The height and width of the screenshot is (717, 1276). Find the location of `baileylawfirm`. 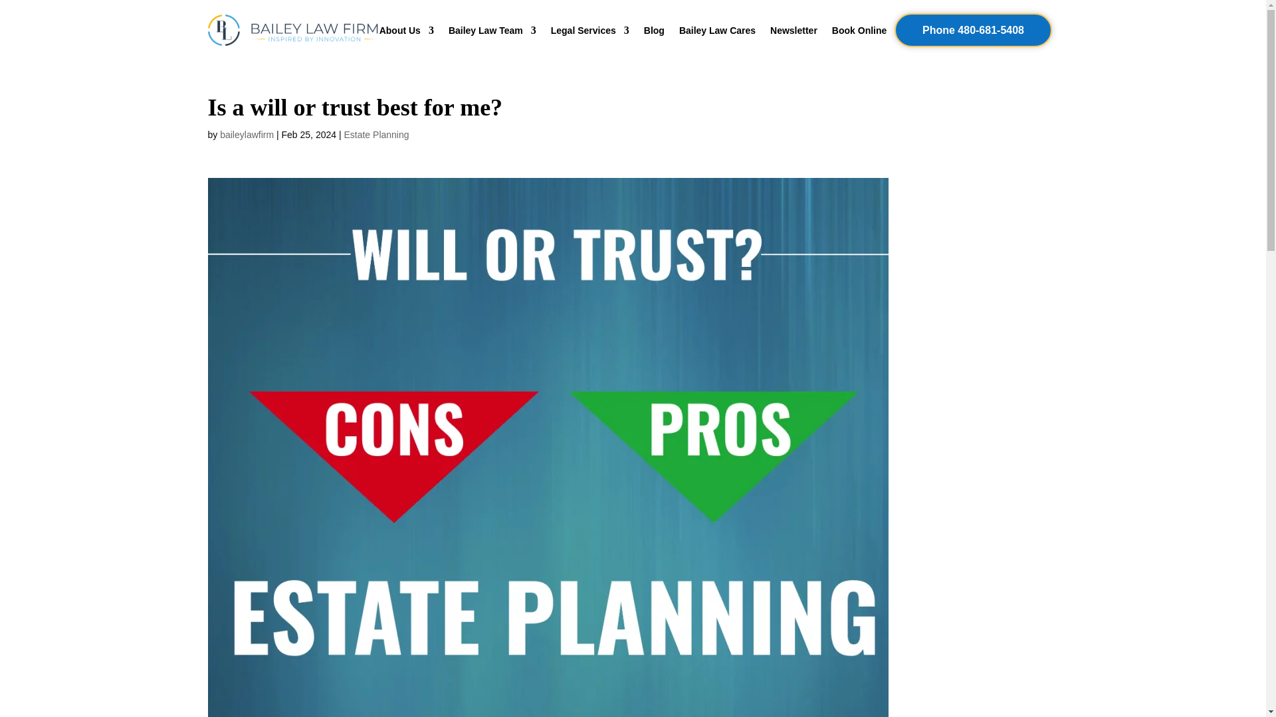

baileylawfirm is located at coordinates (247, 134).